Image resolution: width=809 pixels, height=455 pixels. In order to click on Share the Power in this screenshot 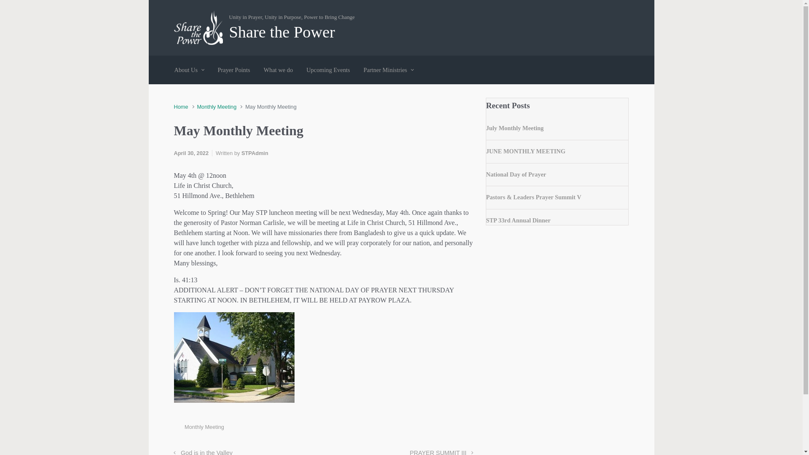, I will do `click(282, 32)`.